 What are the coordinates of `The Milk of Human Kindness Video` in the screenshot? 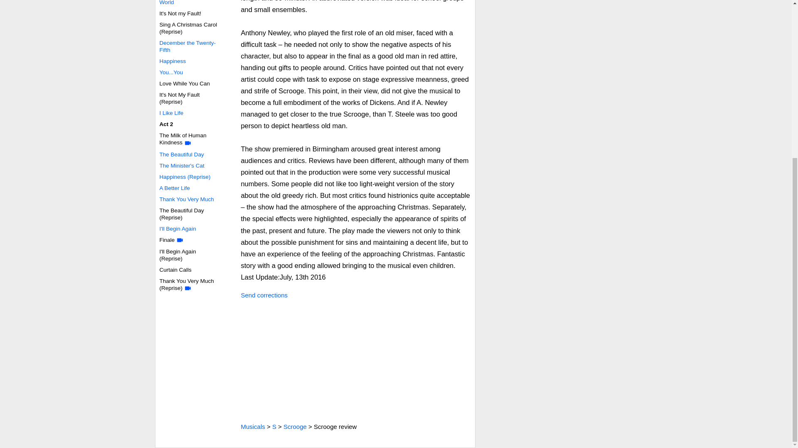 It's located at (188, 143).